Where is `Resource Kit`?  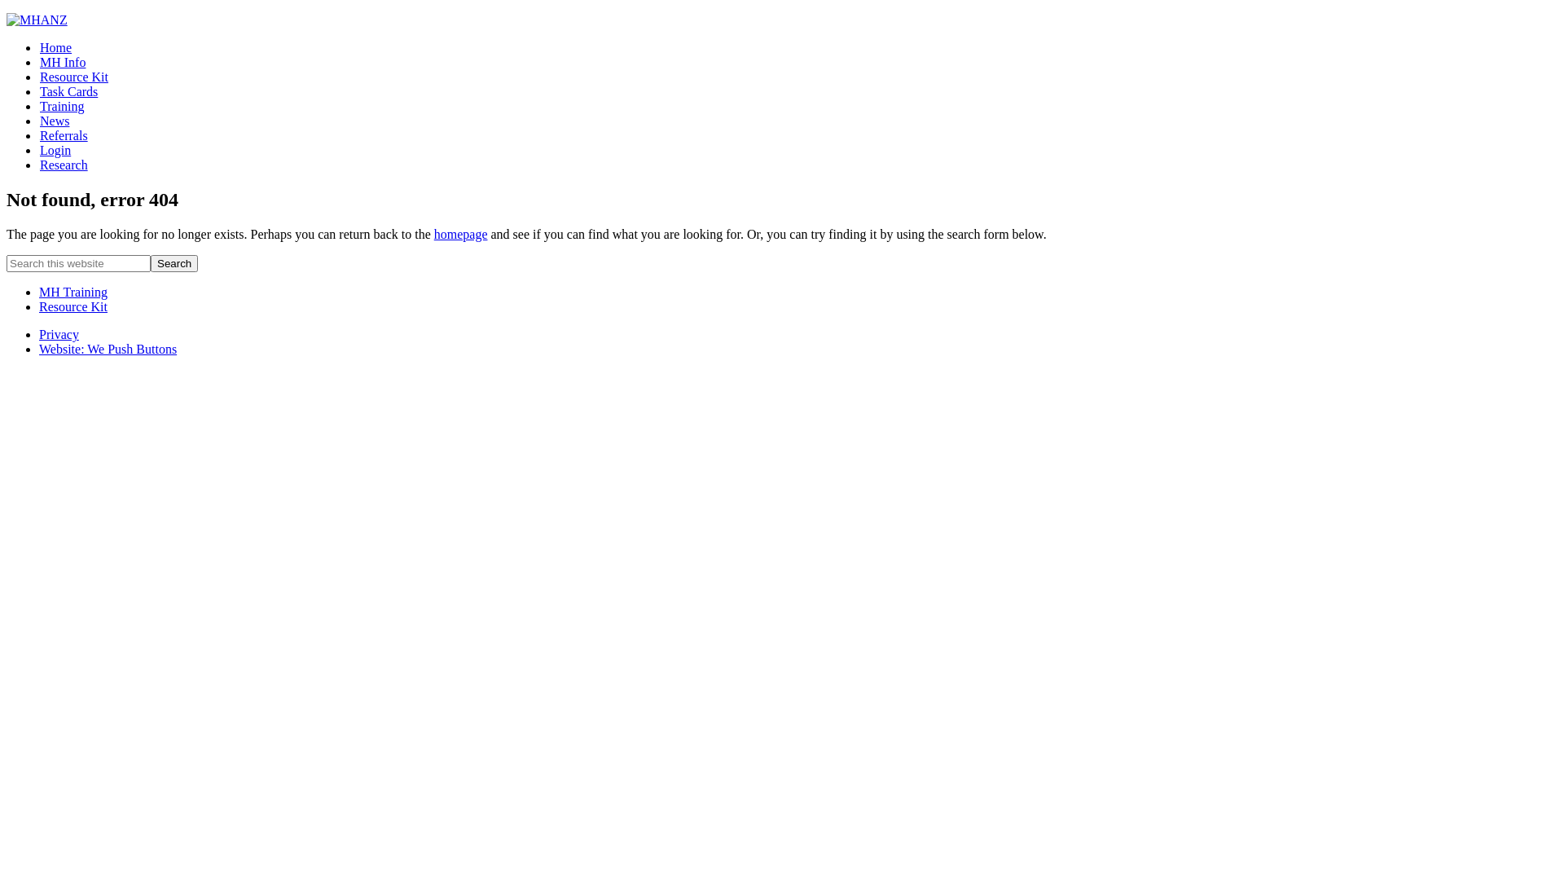 Resource Kit is located at coordinates (73, 306).